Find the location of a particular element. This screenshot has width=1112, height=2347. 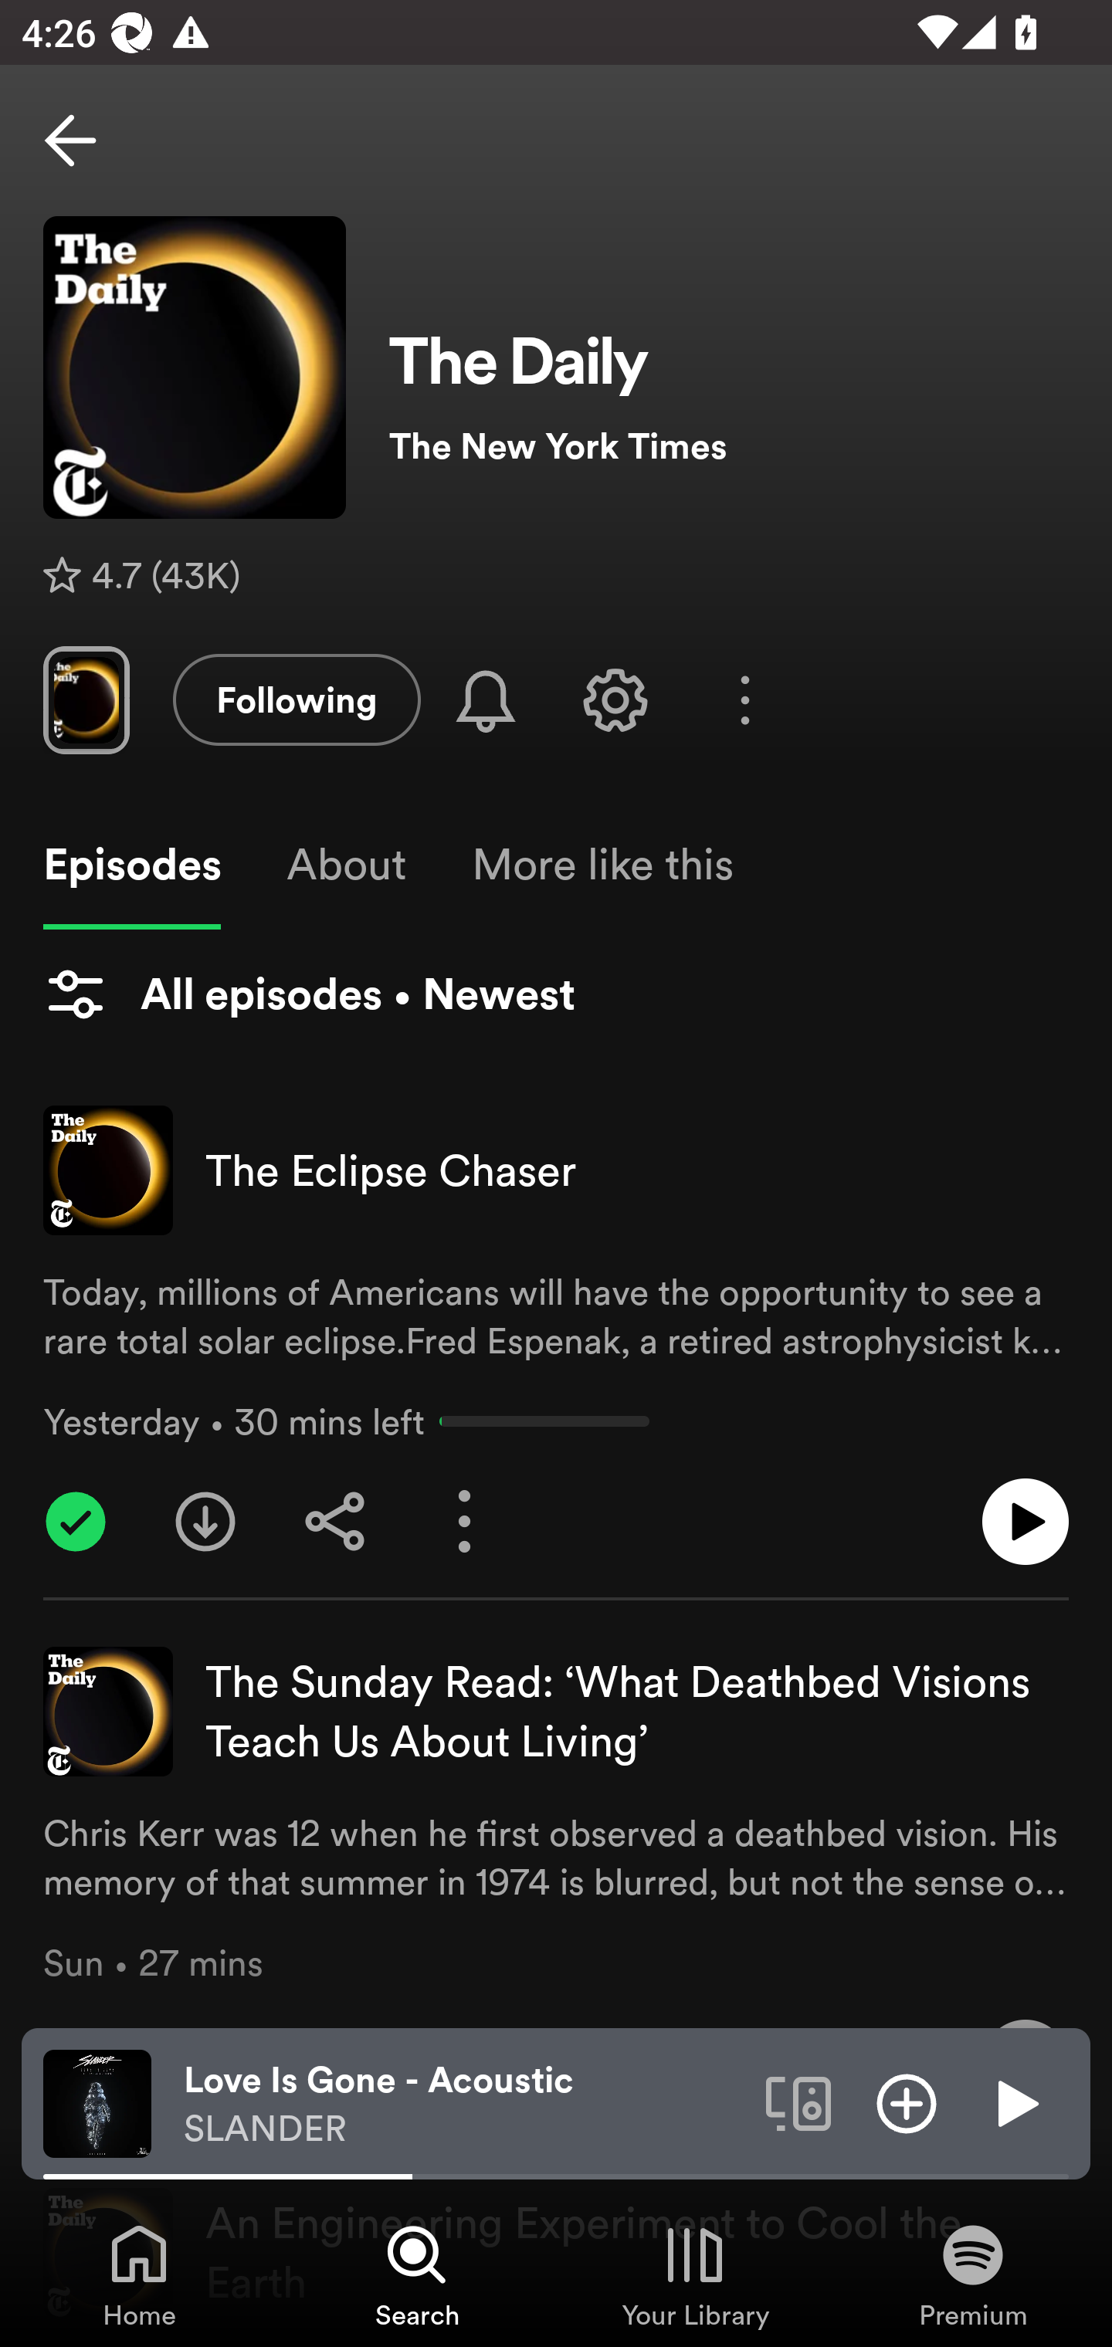

Add item is located at coordinates (907, 2102).